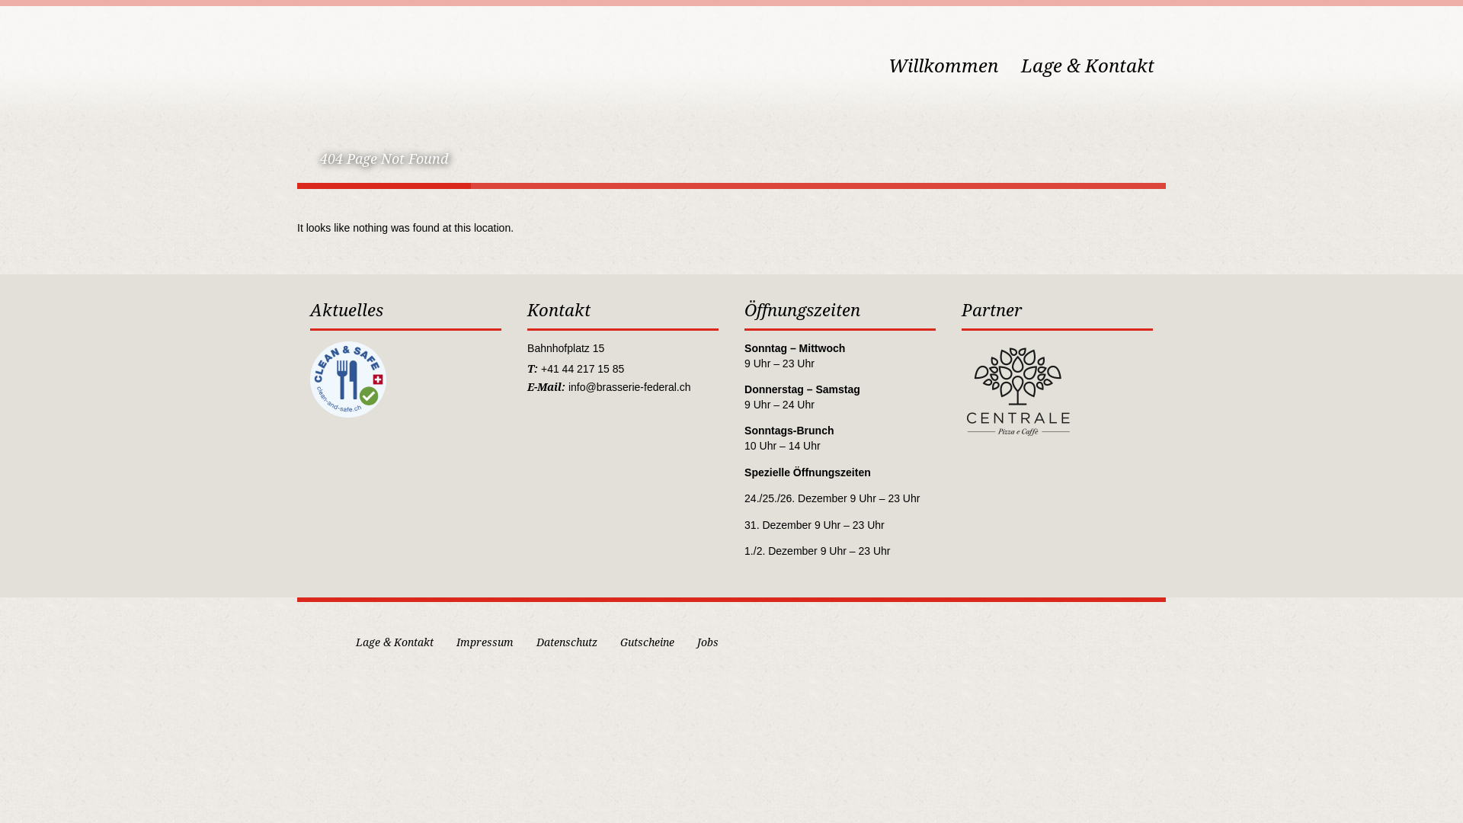 This screenshot has height=823, width=1463. I want to click on Impressum, so click(485, 642).